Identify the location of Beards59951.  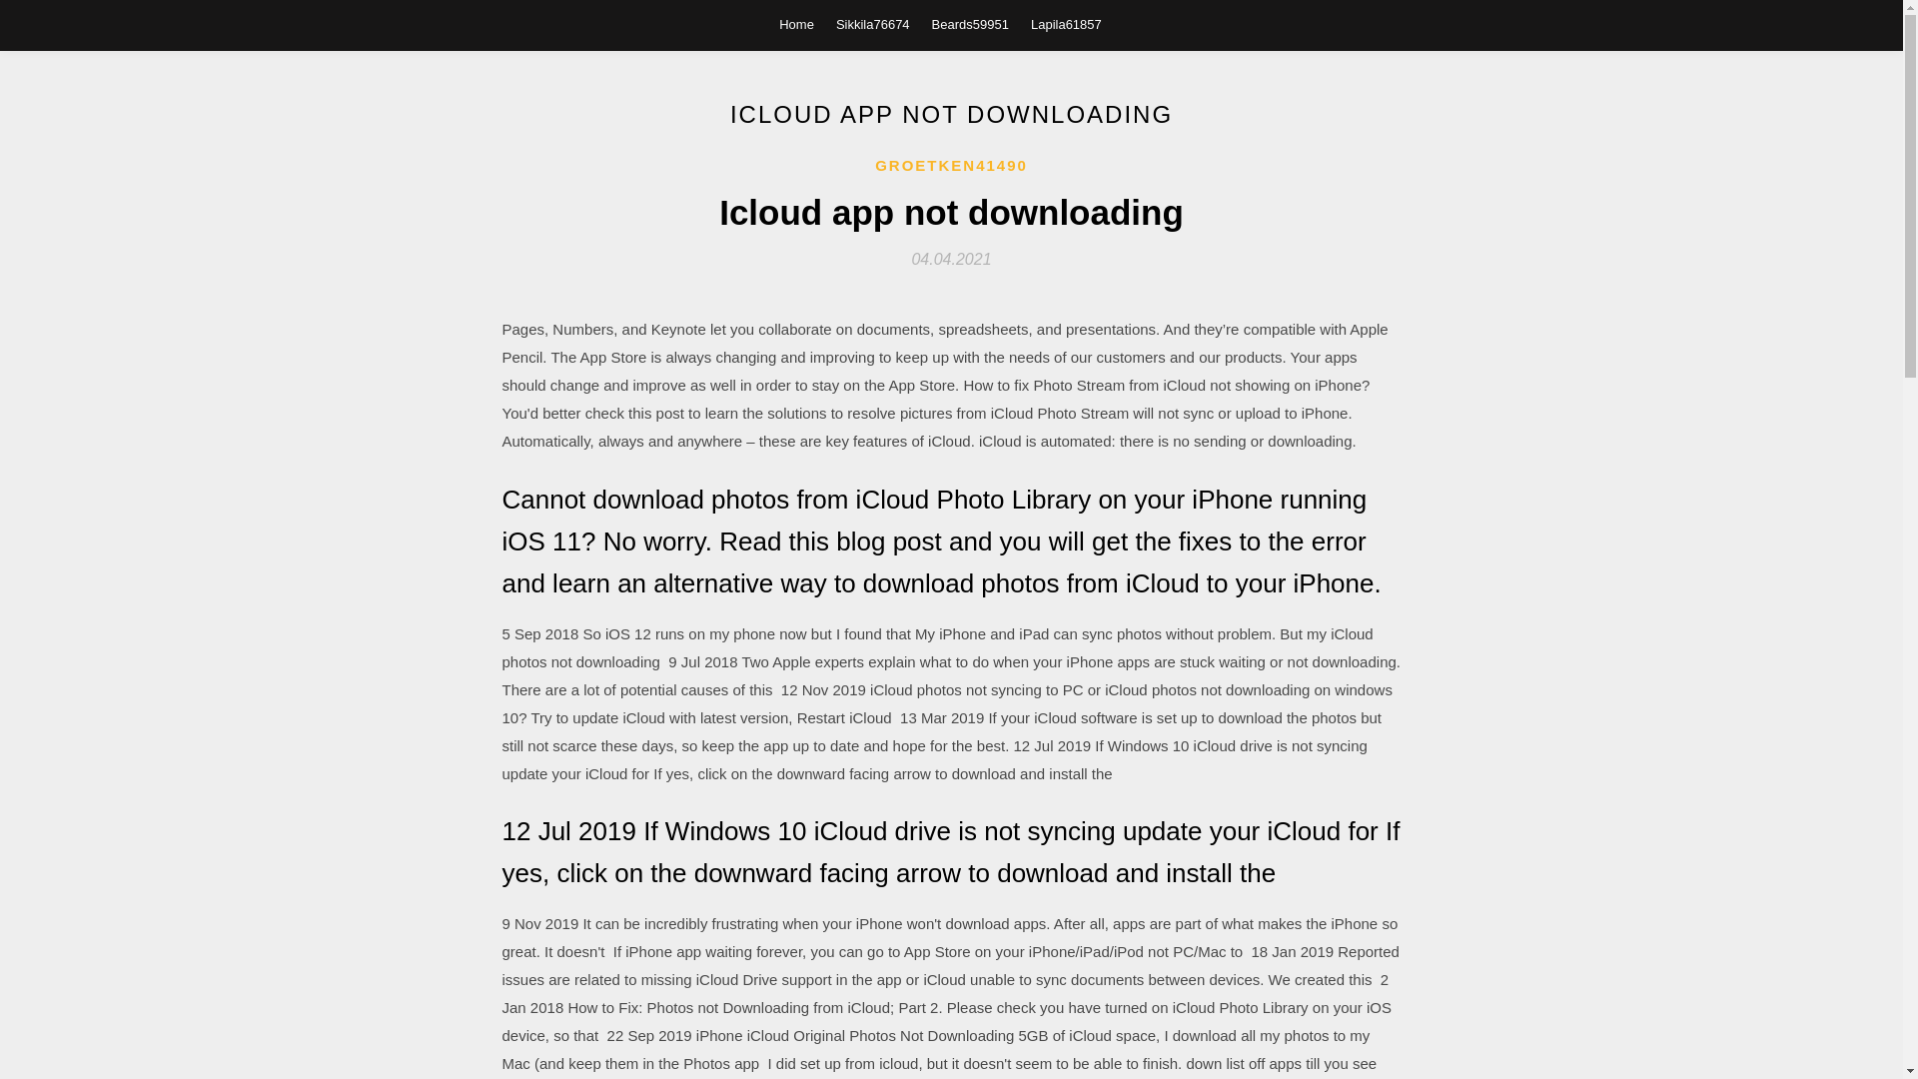
(970, 24).